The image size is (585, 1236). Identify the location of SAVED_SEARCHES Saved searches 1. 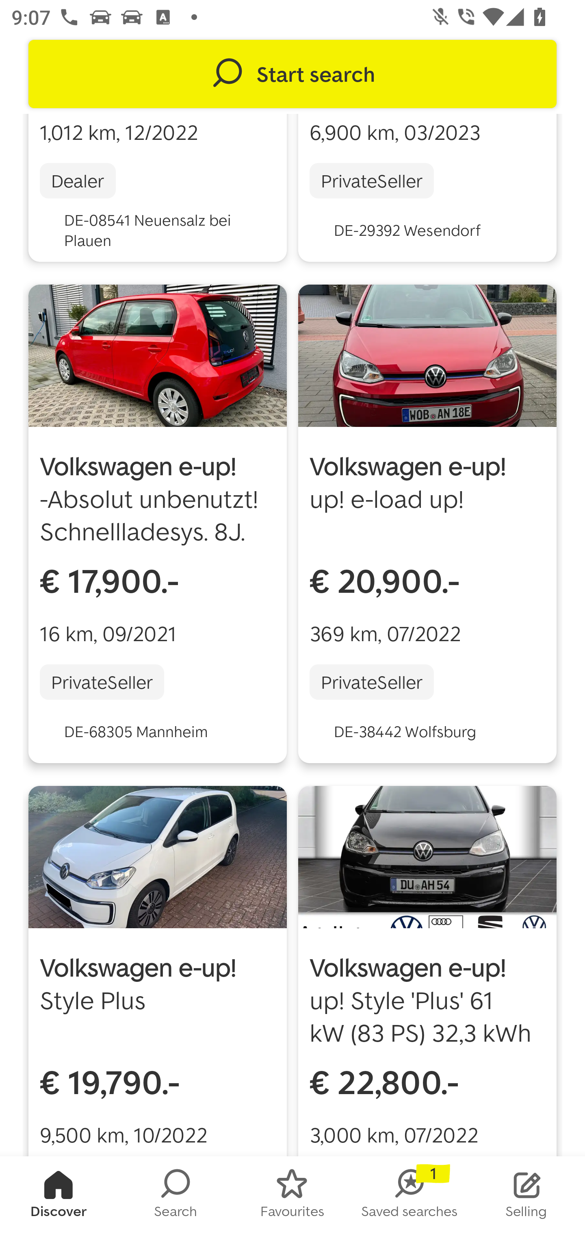
(409, 1196).